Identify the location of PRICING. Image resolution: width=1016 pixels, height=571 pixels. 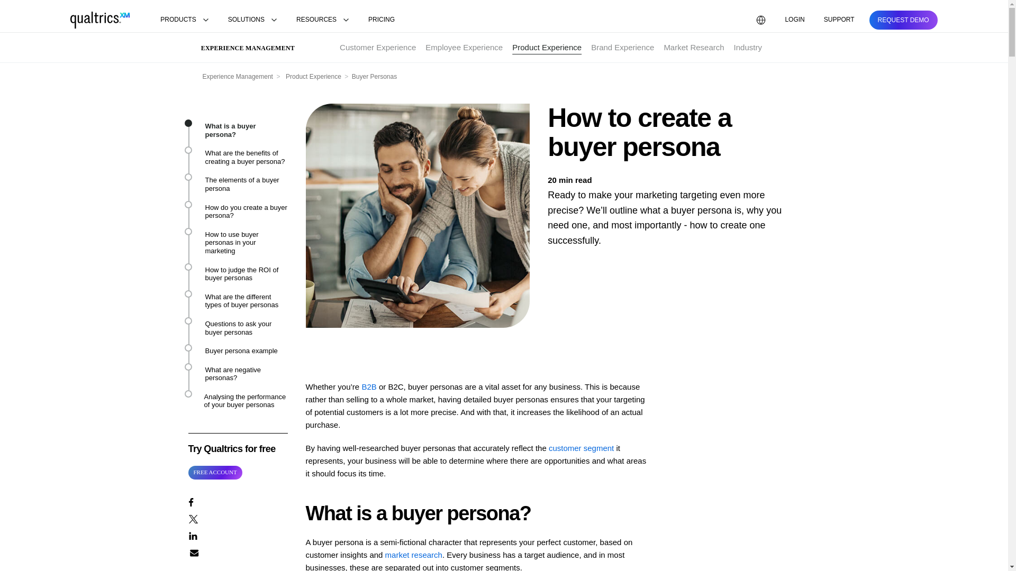
(381, 20).